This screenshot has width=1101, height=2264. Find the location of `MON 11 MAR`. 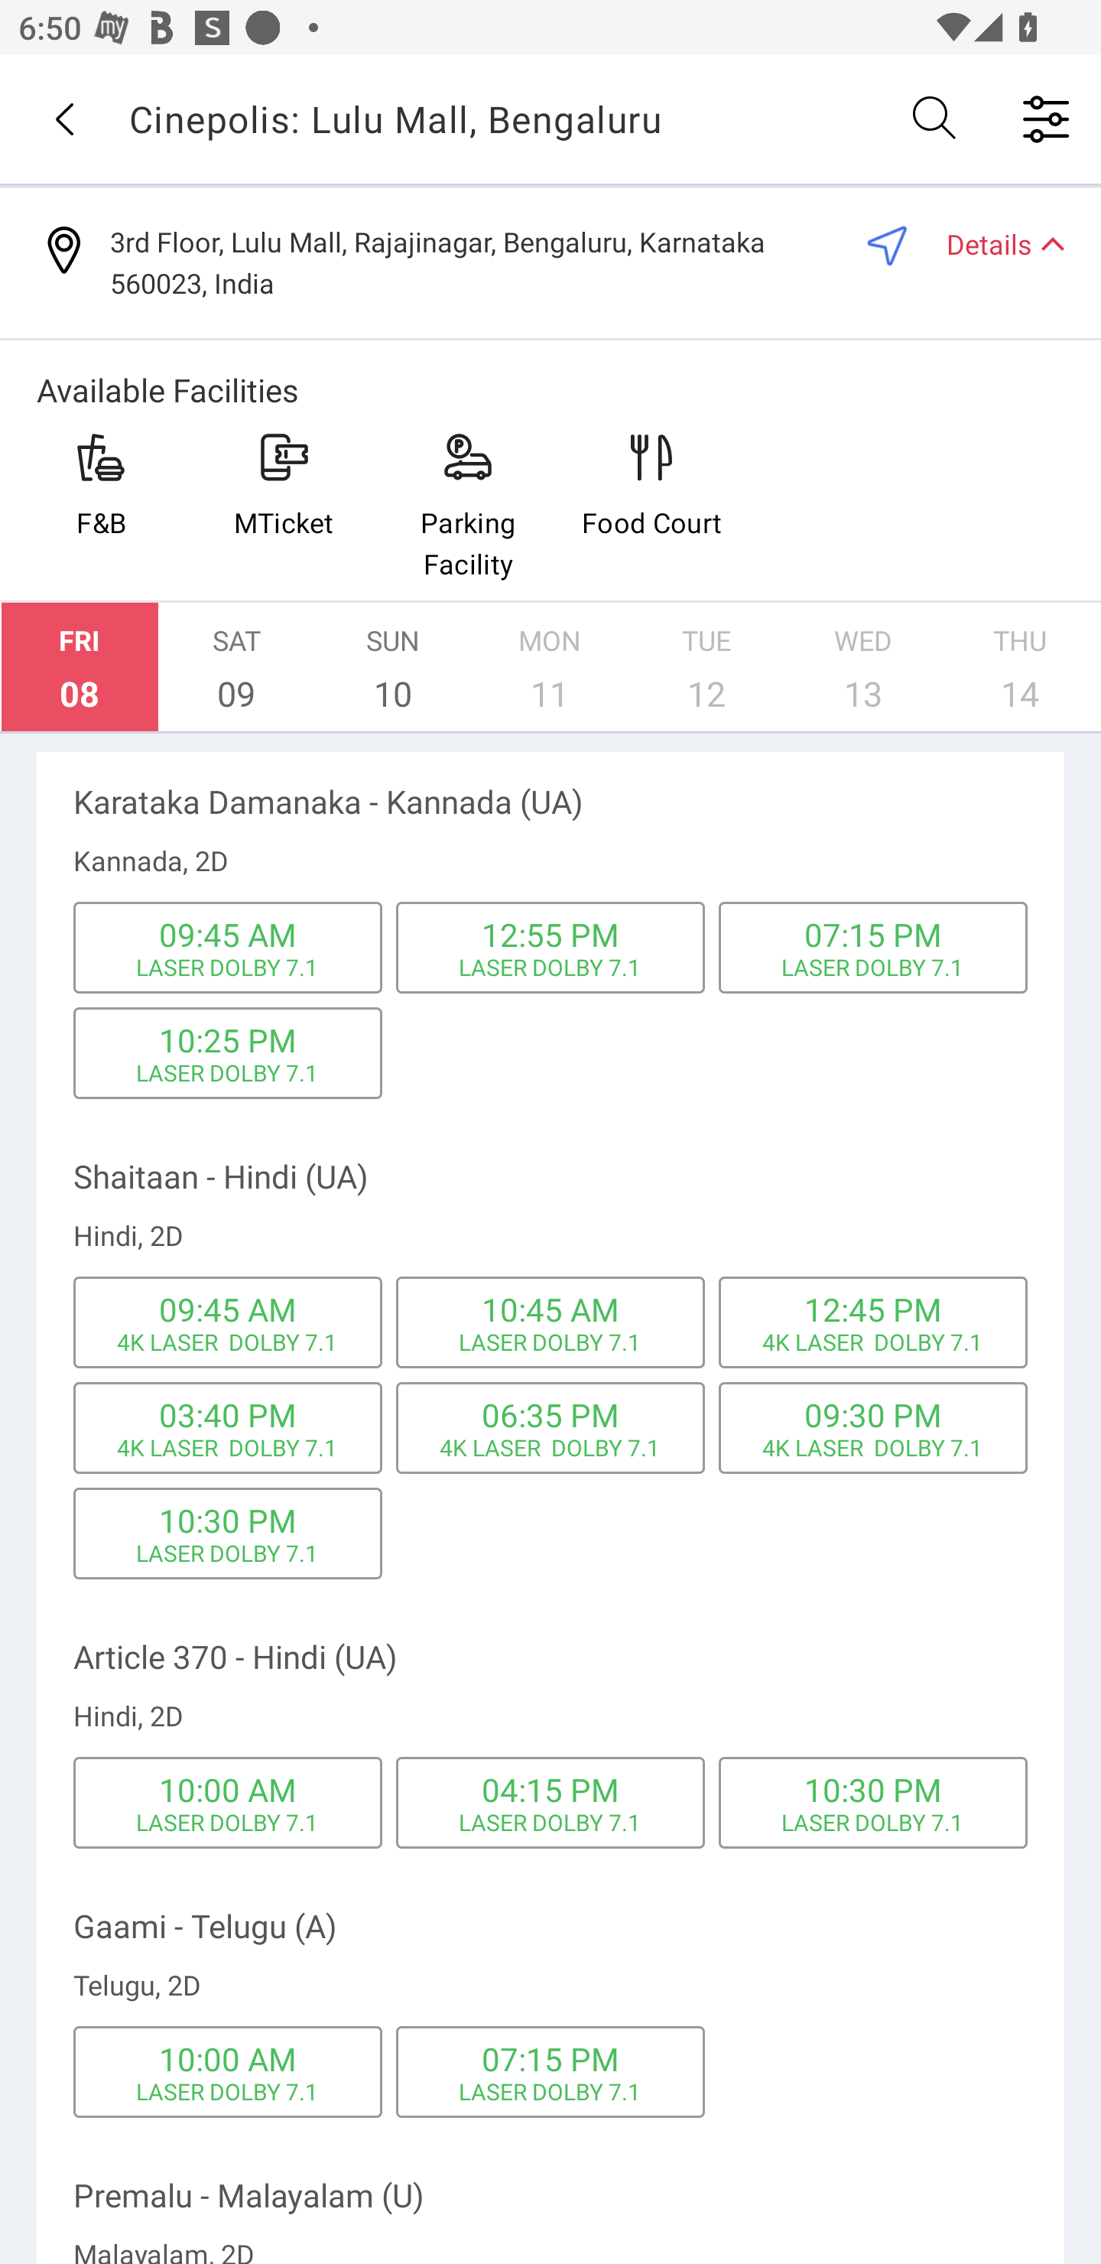

MON 11 MAR is located at coordinates (550, 667).